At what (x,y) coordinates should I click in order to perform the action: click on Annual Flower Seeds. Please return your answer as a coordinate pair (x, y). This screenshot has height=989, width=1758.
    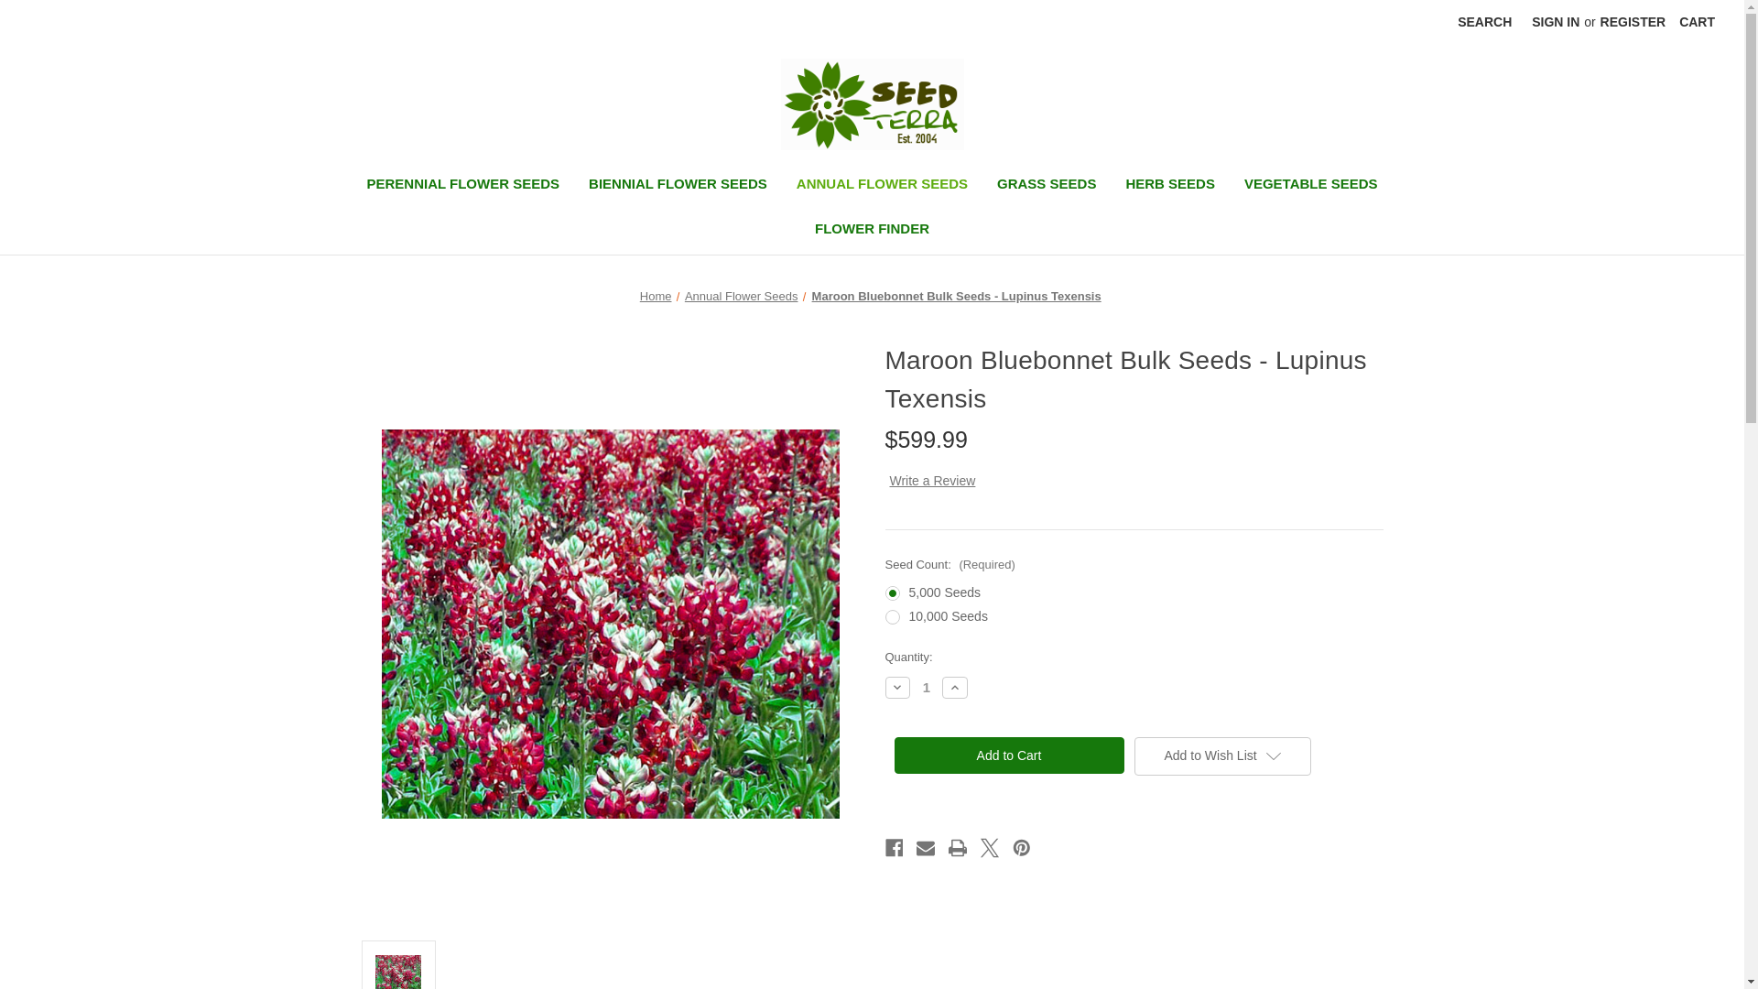
    Looking at the image, I should click on (742, 296).